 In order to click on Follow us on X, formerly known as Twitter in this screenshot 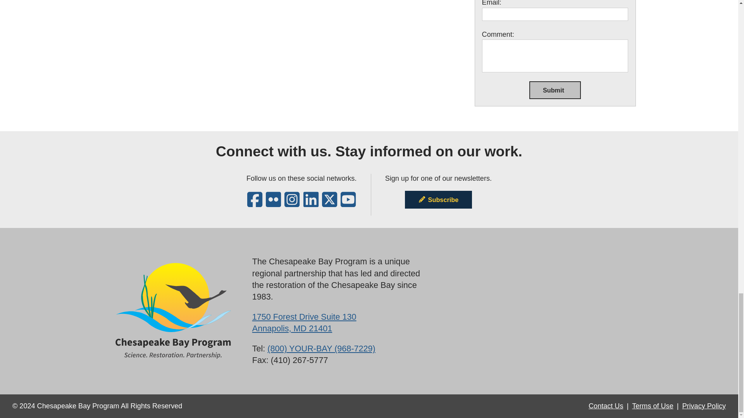, I will do `click(329, 204)`.